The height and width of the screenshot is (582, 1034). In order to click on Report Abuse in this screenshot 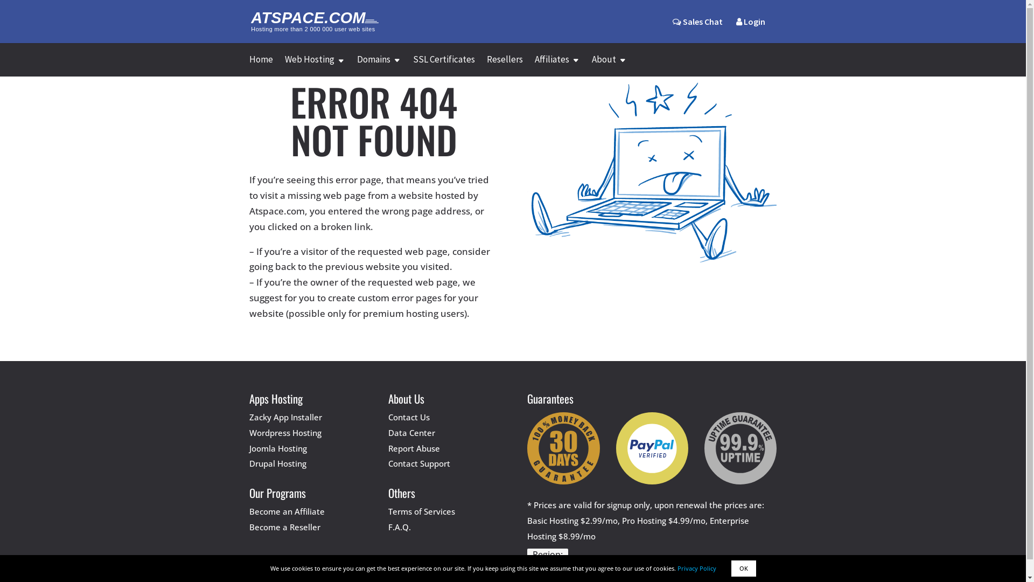, I will do `click(414, 448)`.